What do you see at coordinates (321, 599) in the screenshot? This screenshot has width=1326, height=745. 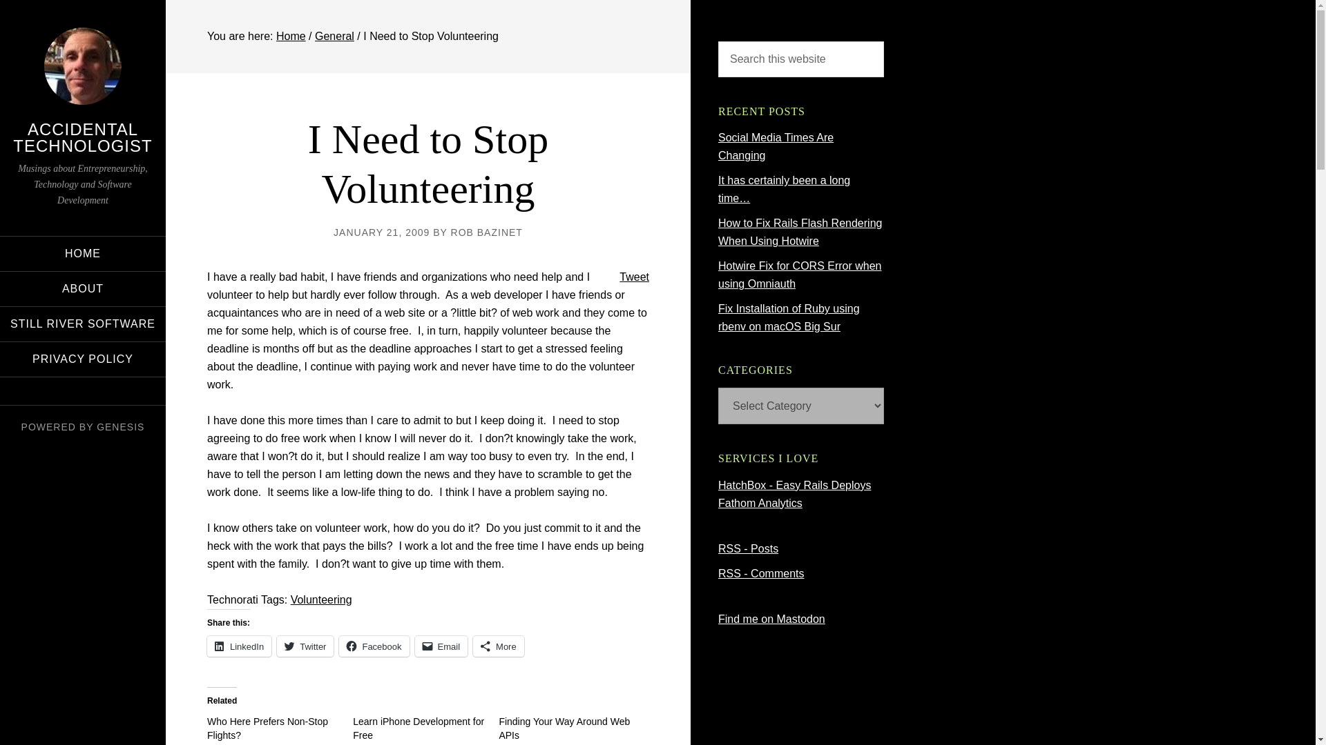 I see `Volunteering` at bounding box center [321, 599].